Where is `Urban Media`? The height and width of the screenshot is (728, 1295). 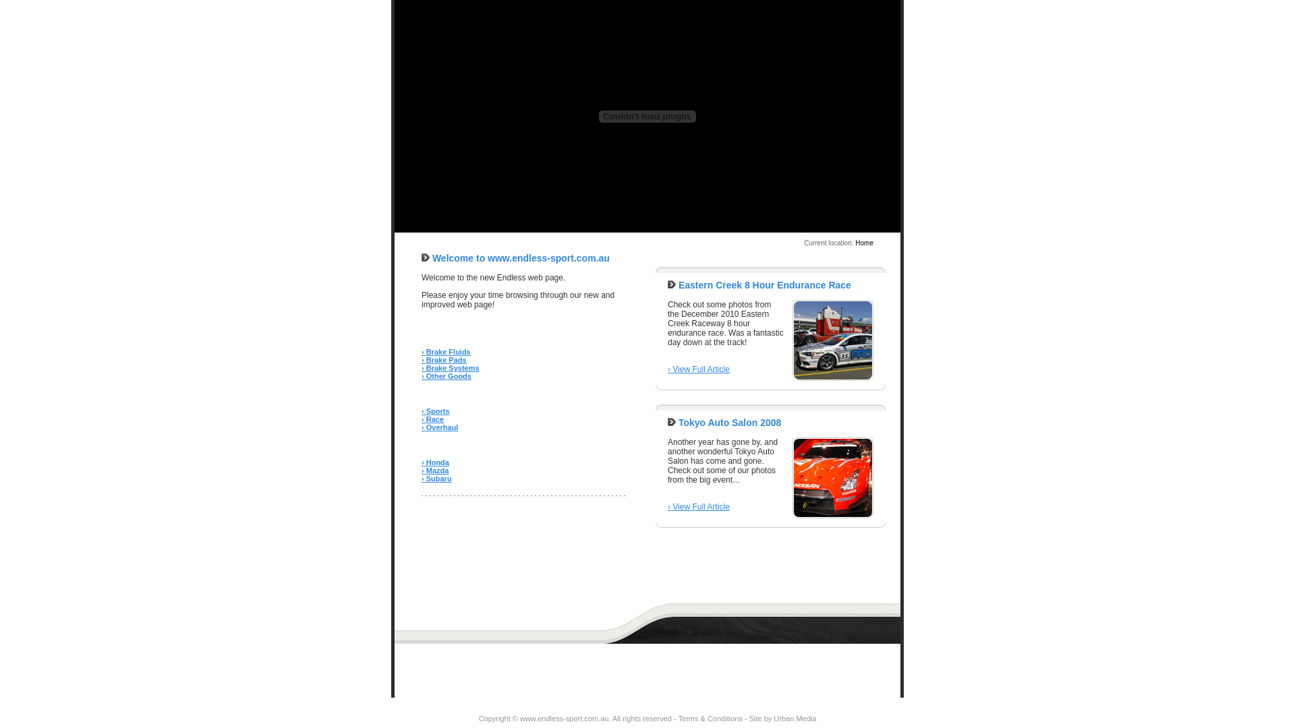 Urban Media is located at coordinates (795, 719).